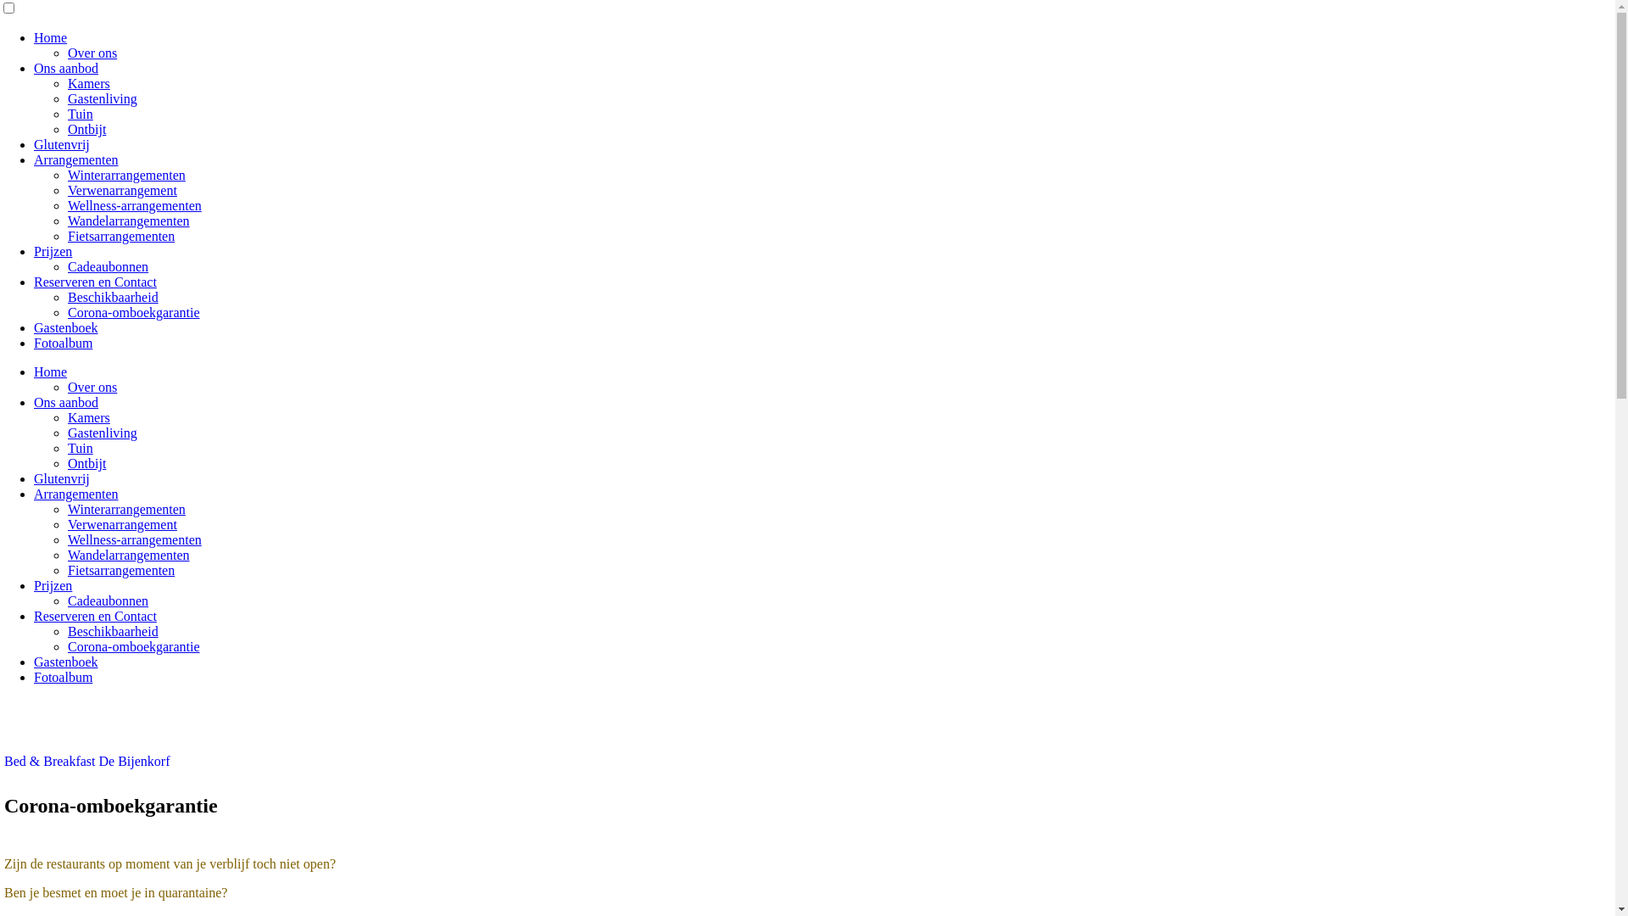  I want to click on Fietsarrangementen, so click(121, 570).